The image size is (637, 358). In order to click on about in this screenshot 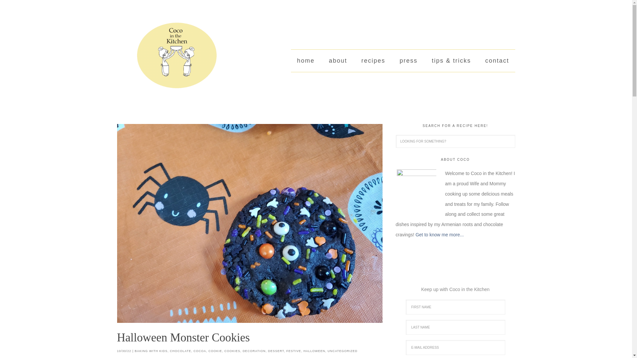, I will do `click(338, 61)`.